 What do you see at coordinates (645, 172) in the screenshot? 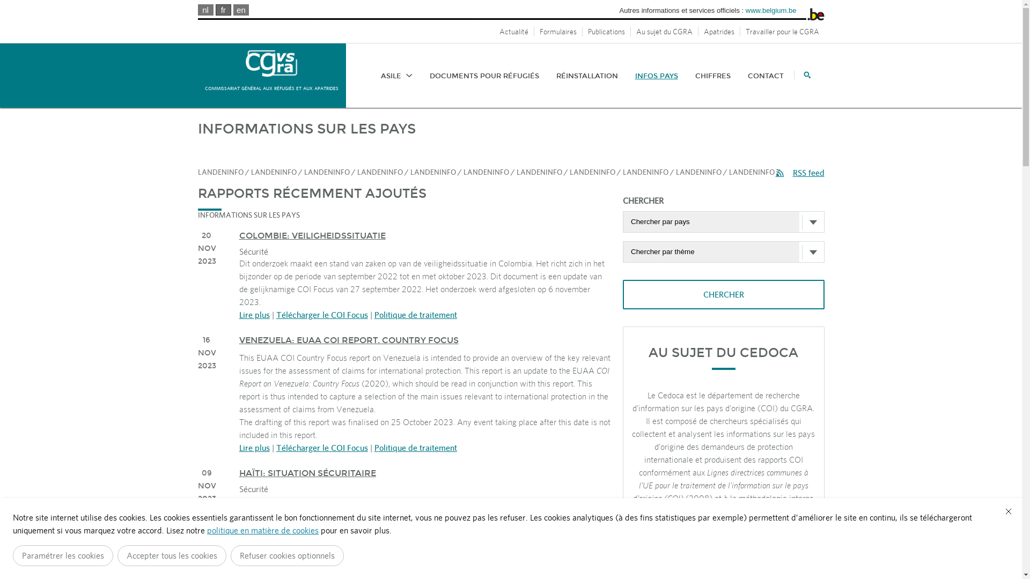
I see `LANDENINFO` at bounding box center [645, 172].